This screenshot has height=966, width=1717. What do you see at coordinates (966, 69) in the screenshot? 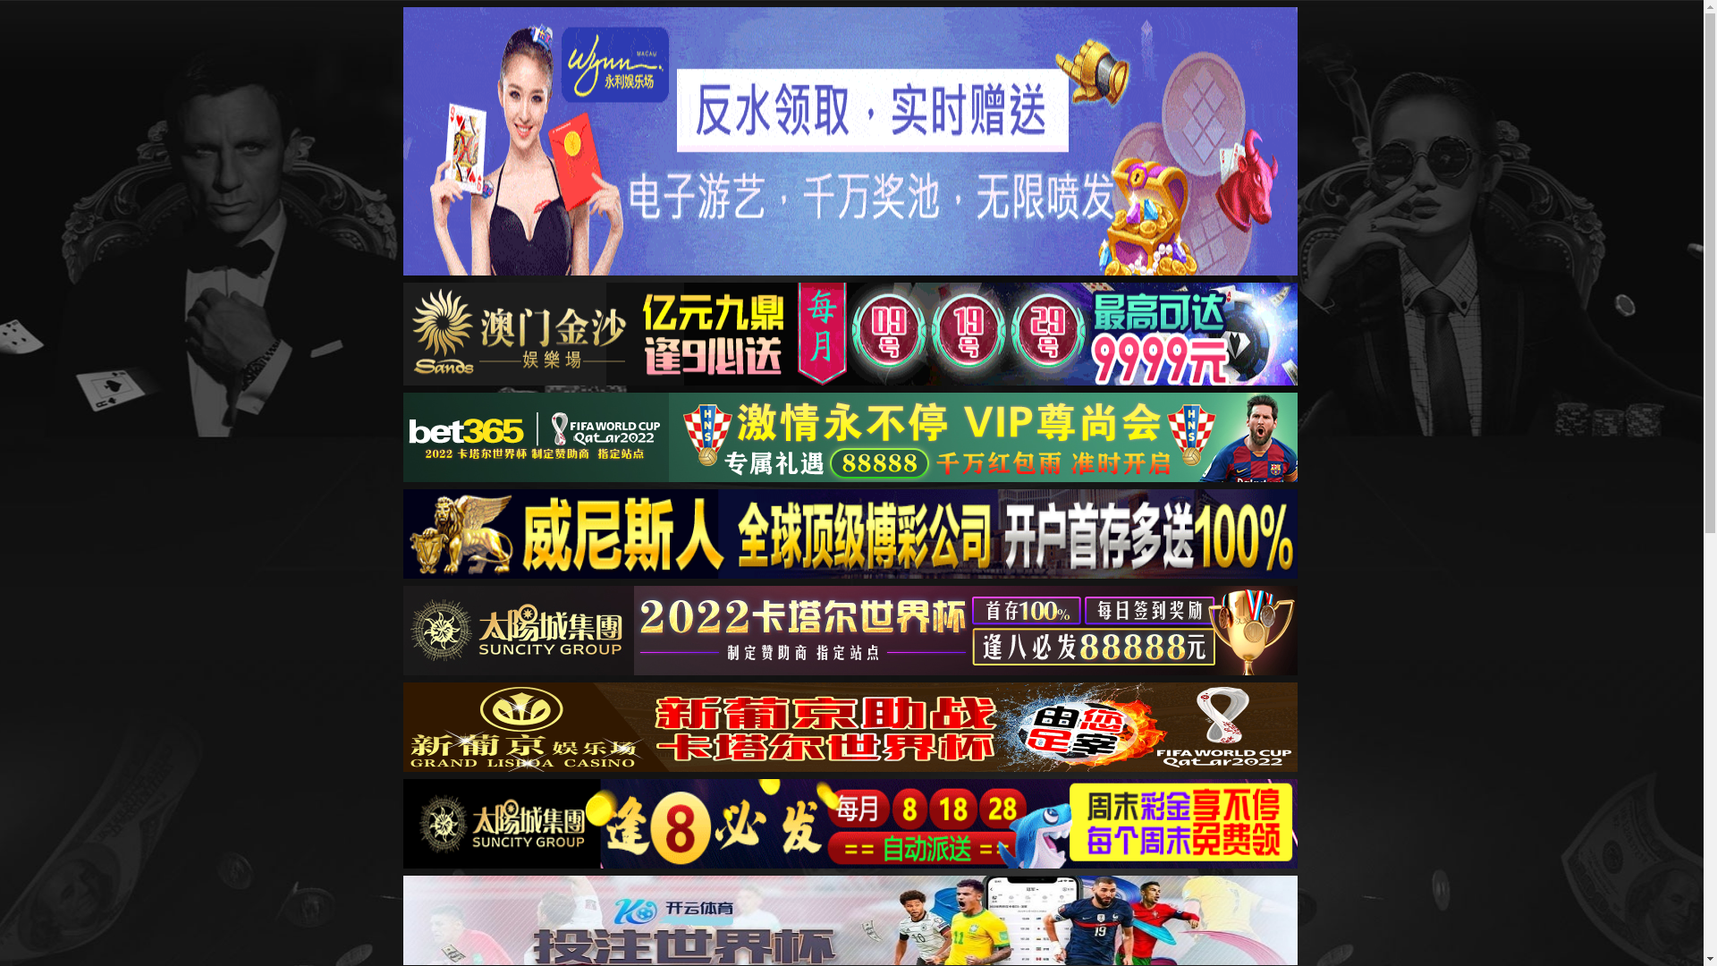
I see `English` at bounding box center [966, 69].